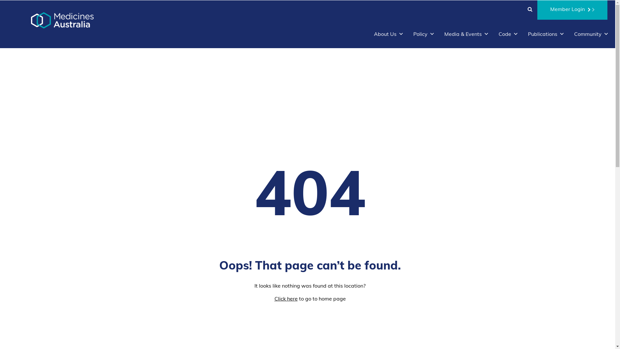 The height and width of the screenshot is (349, 620). I want to click on Policy, so click(424, 34).